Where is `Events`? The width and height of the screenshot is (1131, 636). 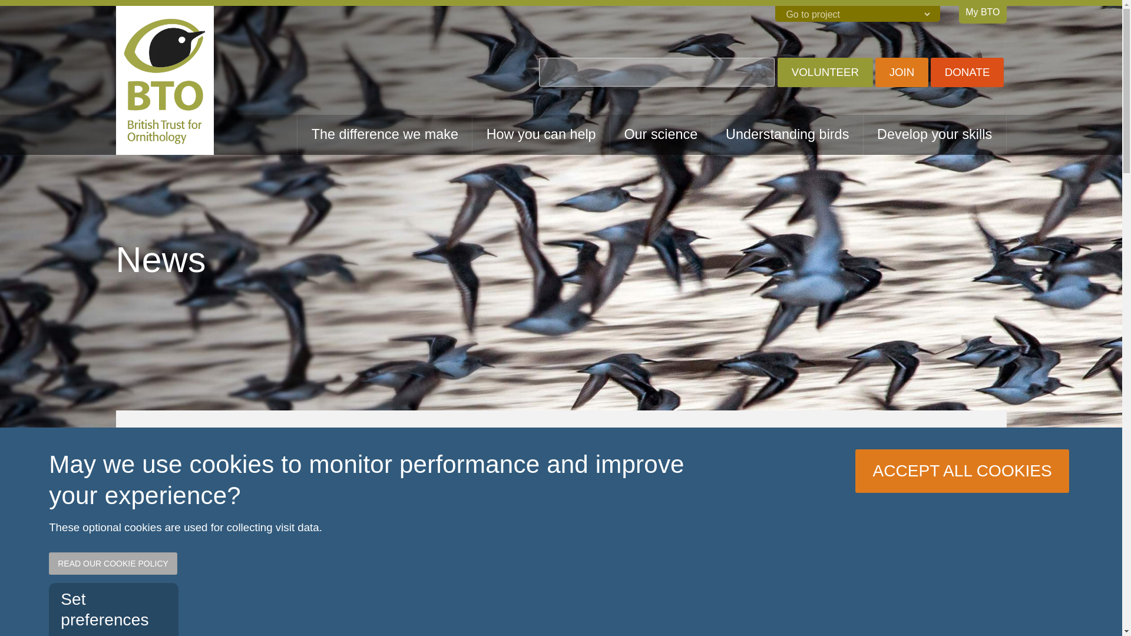 Events is located at coordinates (223, 553).